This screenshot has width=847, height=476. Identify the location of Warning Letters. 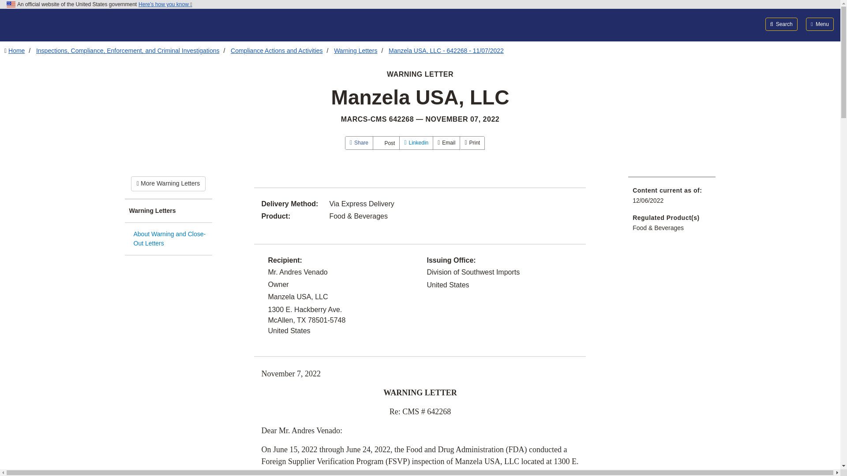
(168, 211).